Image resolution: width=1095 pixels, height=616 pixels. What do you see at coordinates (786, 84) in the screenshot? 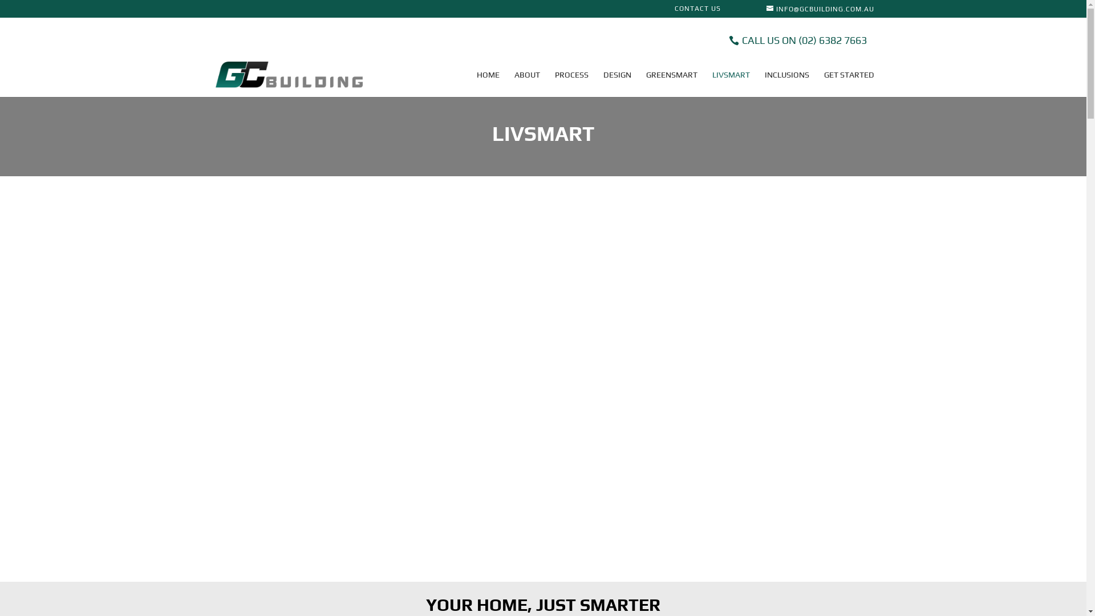
I see `INCLUSIONS` at bounding box center [786, 84].